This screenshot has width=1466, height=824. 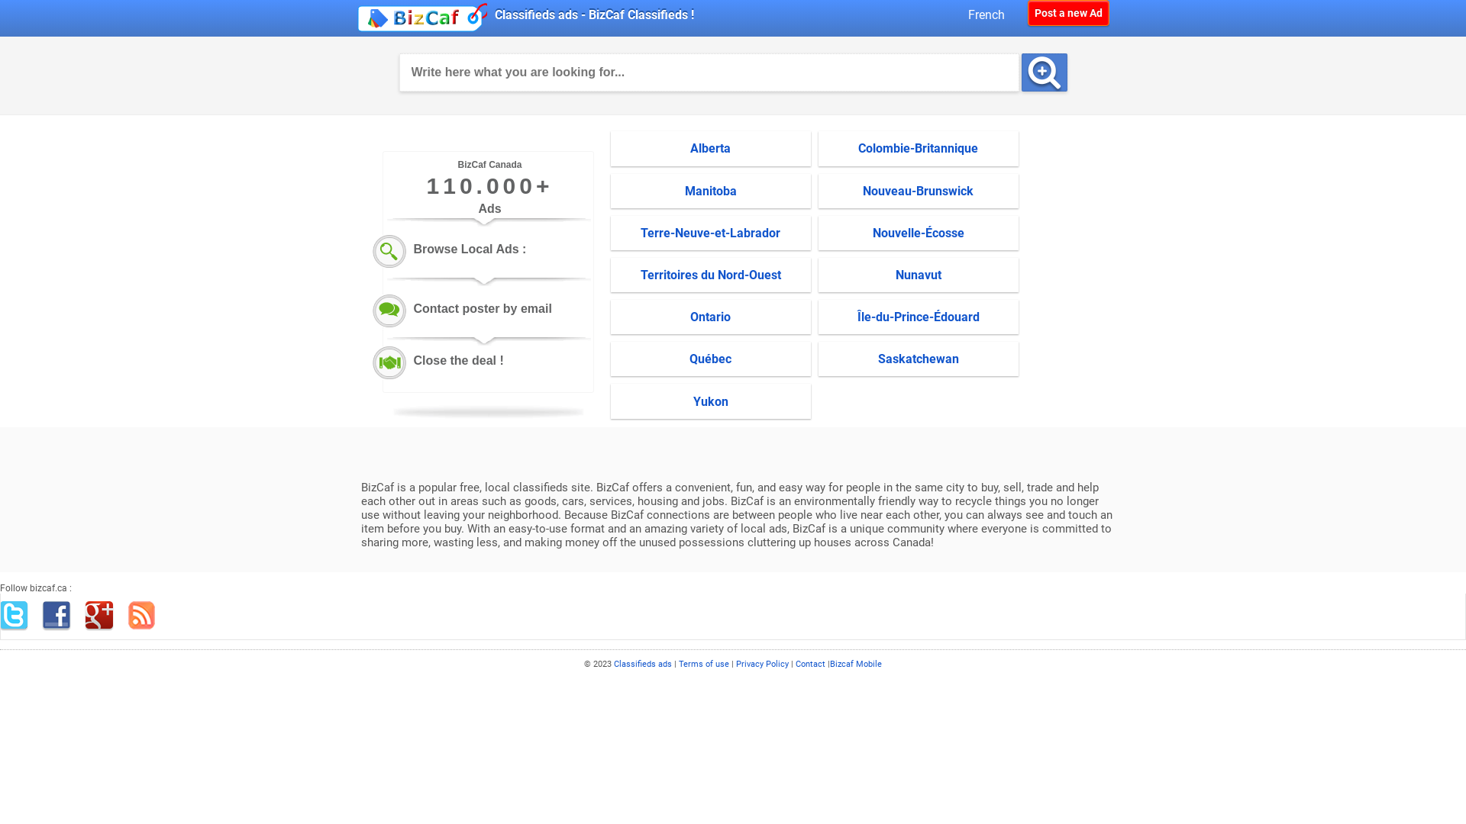 I want to click on Alberta, so click(x=710, y=148).